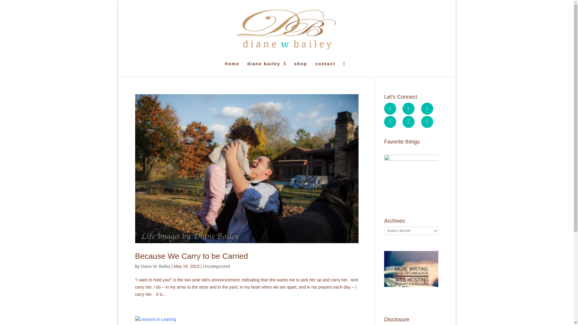 This screenshot has height=325, width=578. I want to click on contact, so click(325, 69).